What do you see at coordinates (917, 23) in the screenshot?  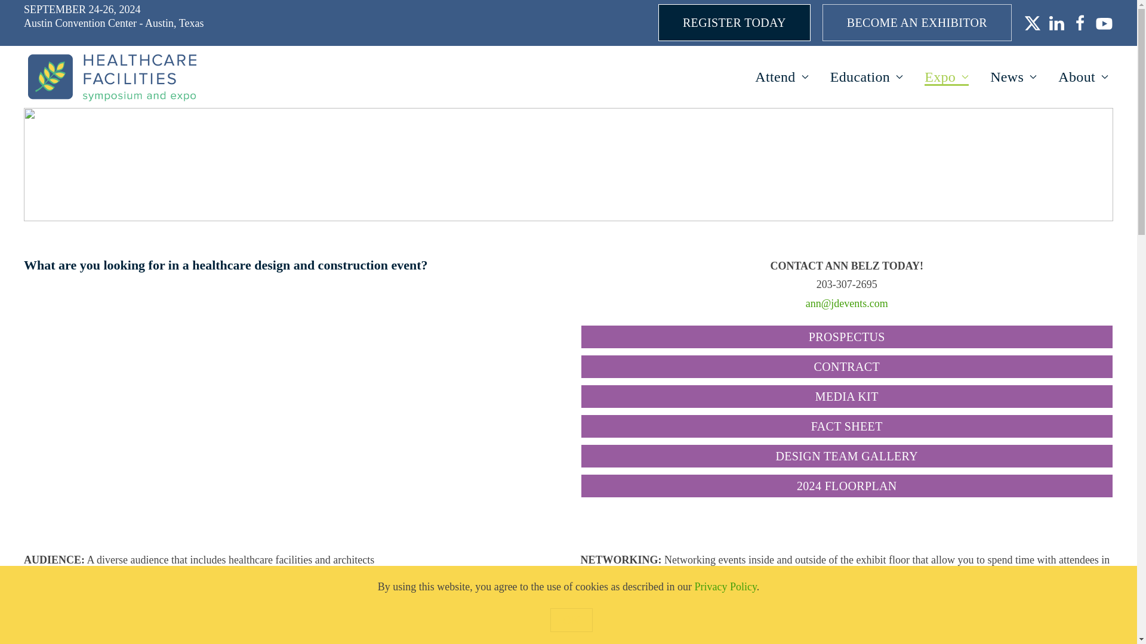 I see `BECOME AN EXHIBITOR` at bounding box center [917, 23].